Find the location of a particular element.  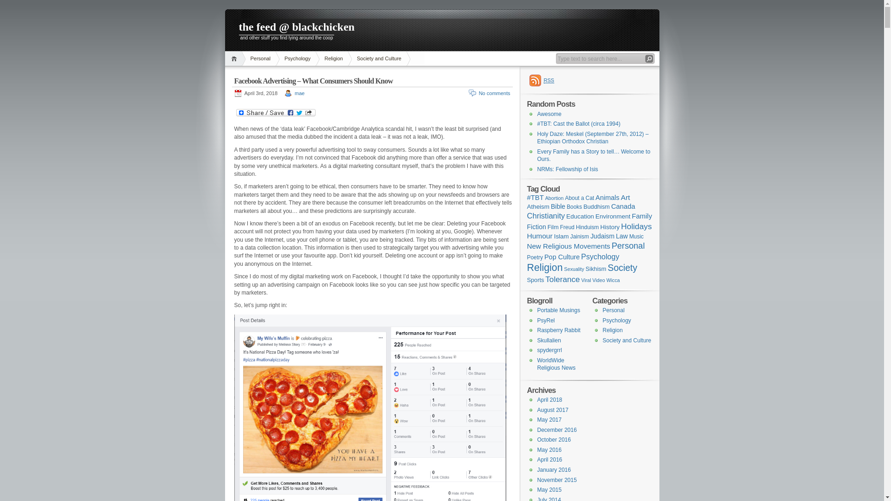

Wicca is located at coordinates (613, 280).